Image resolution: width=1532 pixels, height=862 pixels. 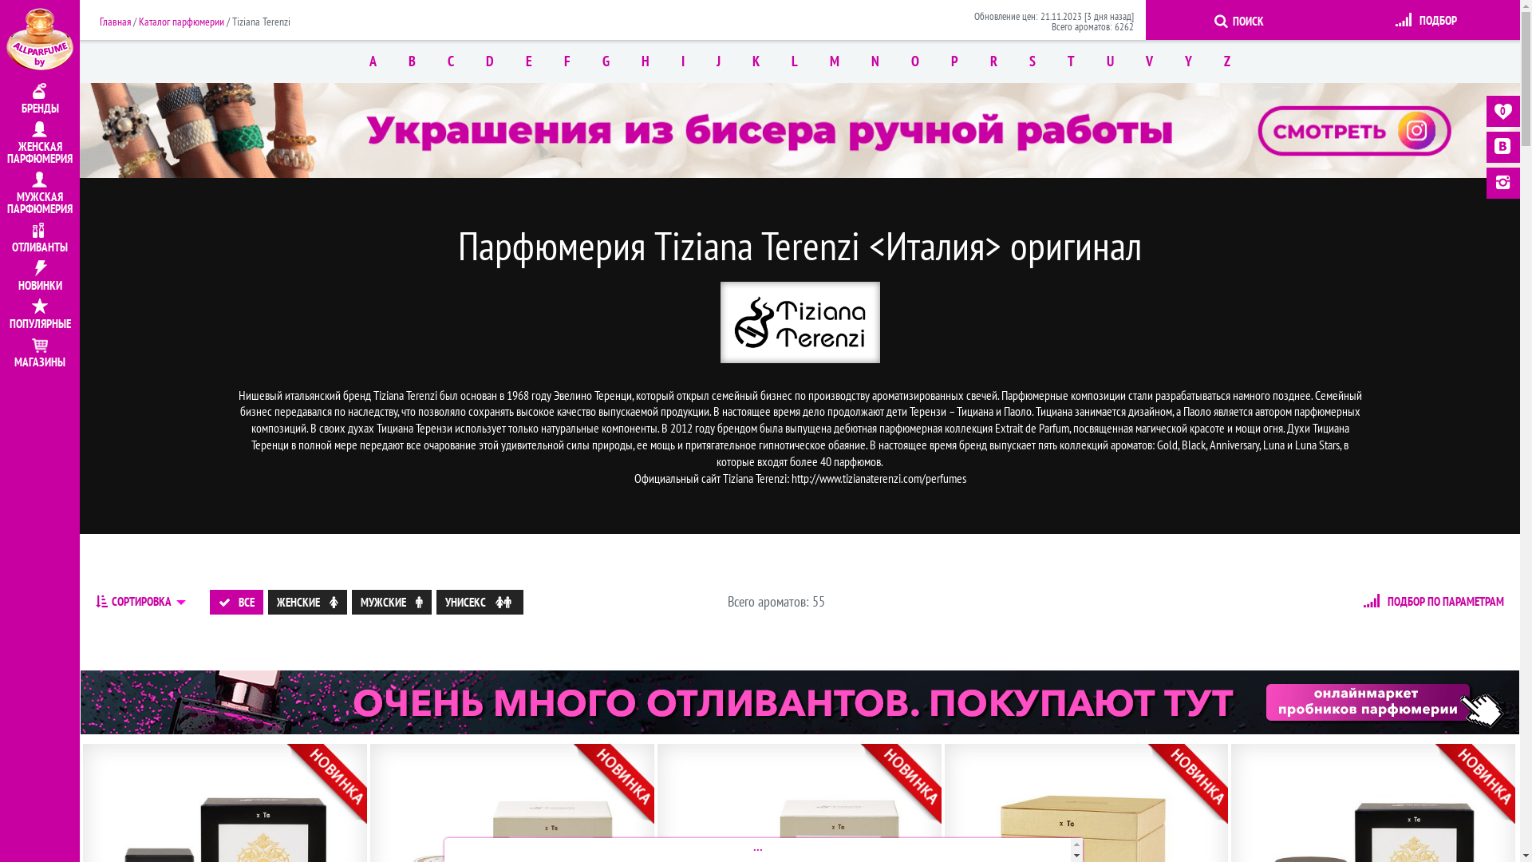 What do you see at coordinates (875, 61) in the screenshot?
I see `N` at bounding box center [875, 61].